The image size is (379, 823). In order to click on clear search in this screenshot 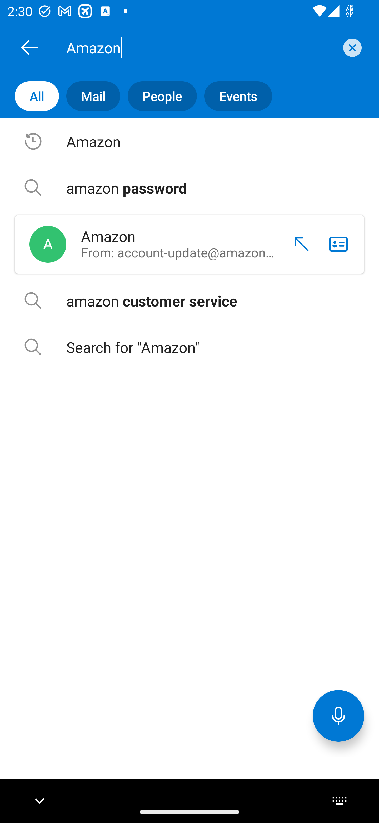, I will do `click(351, 47)`.